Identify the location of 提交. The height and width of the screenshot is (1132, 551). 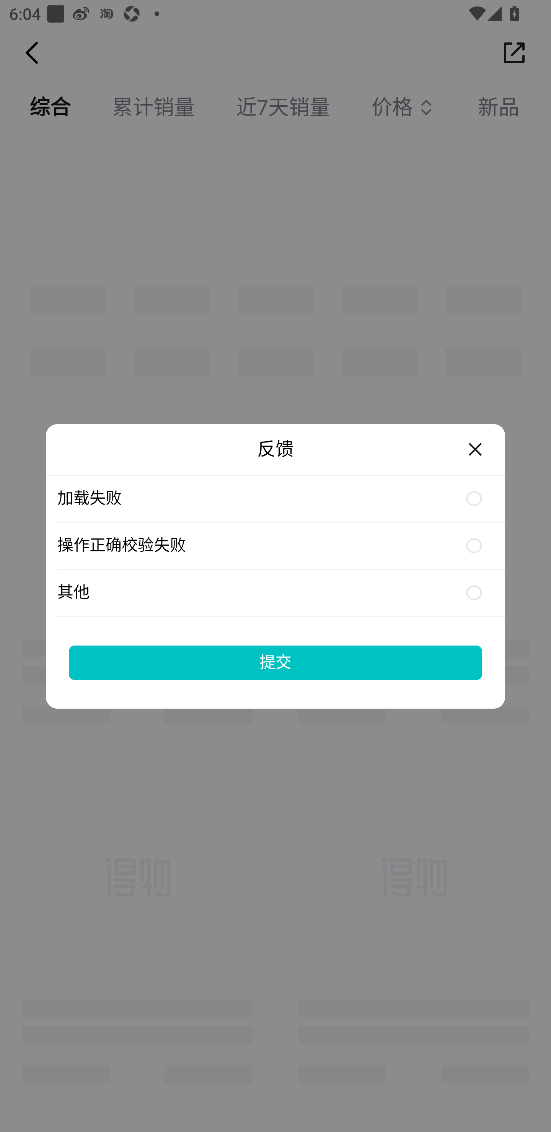
(275, 662).